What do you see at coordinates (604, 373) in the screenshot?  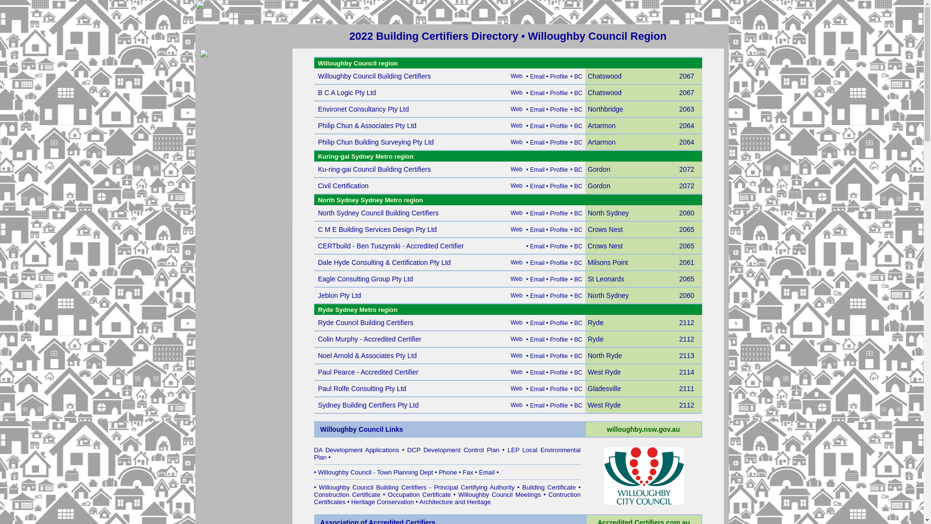 I see `West Ryde` at bounding box center [604, 373].